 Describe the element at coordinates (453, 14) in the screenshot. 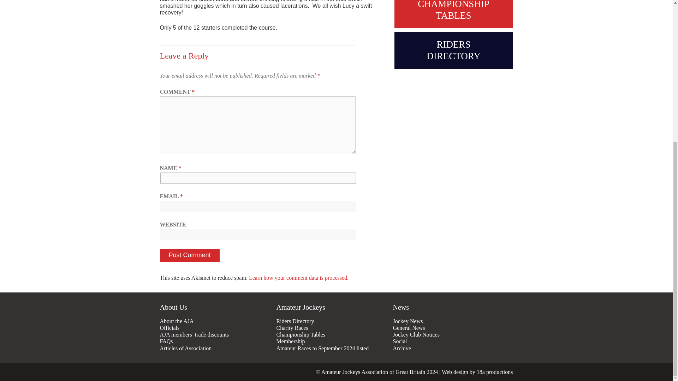

I see `CHAMPIONSHIP TABLES` at that location.